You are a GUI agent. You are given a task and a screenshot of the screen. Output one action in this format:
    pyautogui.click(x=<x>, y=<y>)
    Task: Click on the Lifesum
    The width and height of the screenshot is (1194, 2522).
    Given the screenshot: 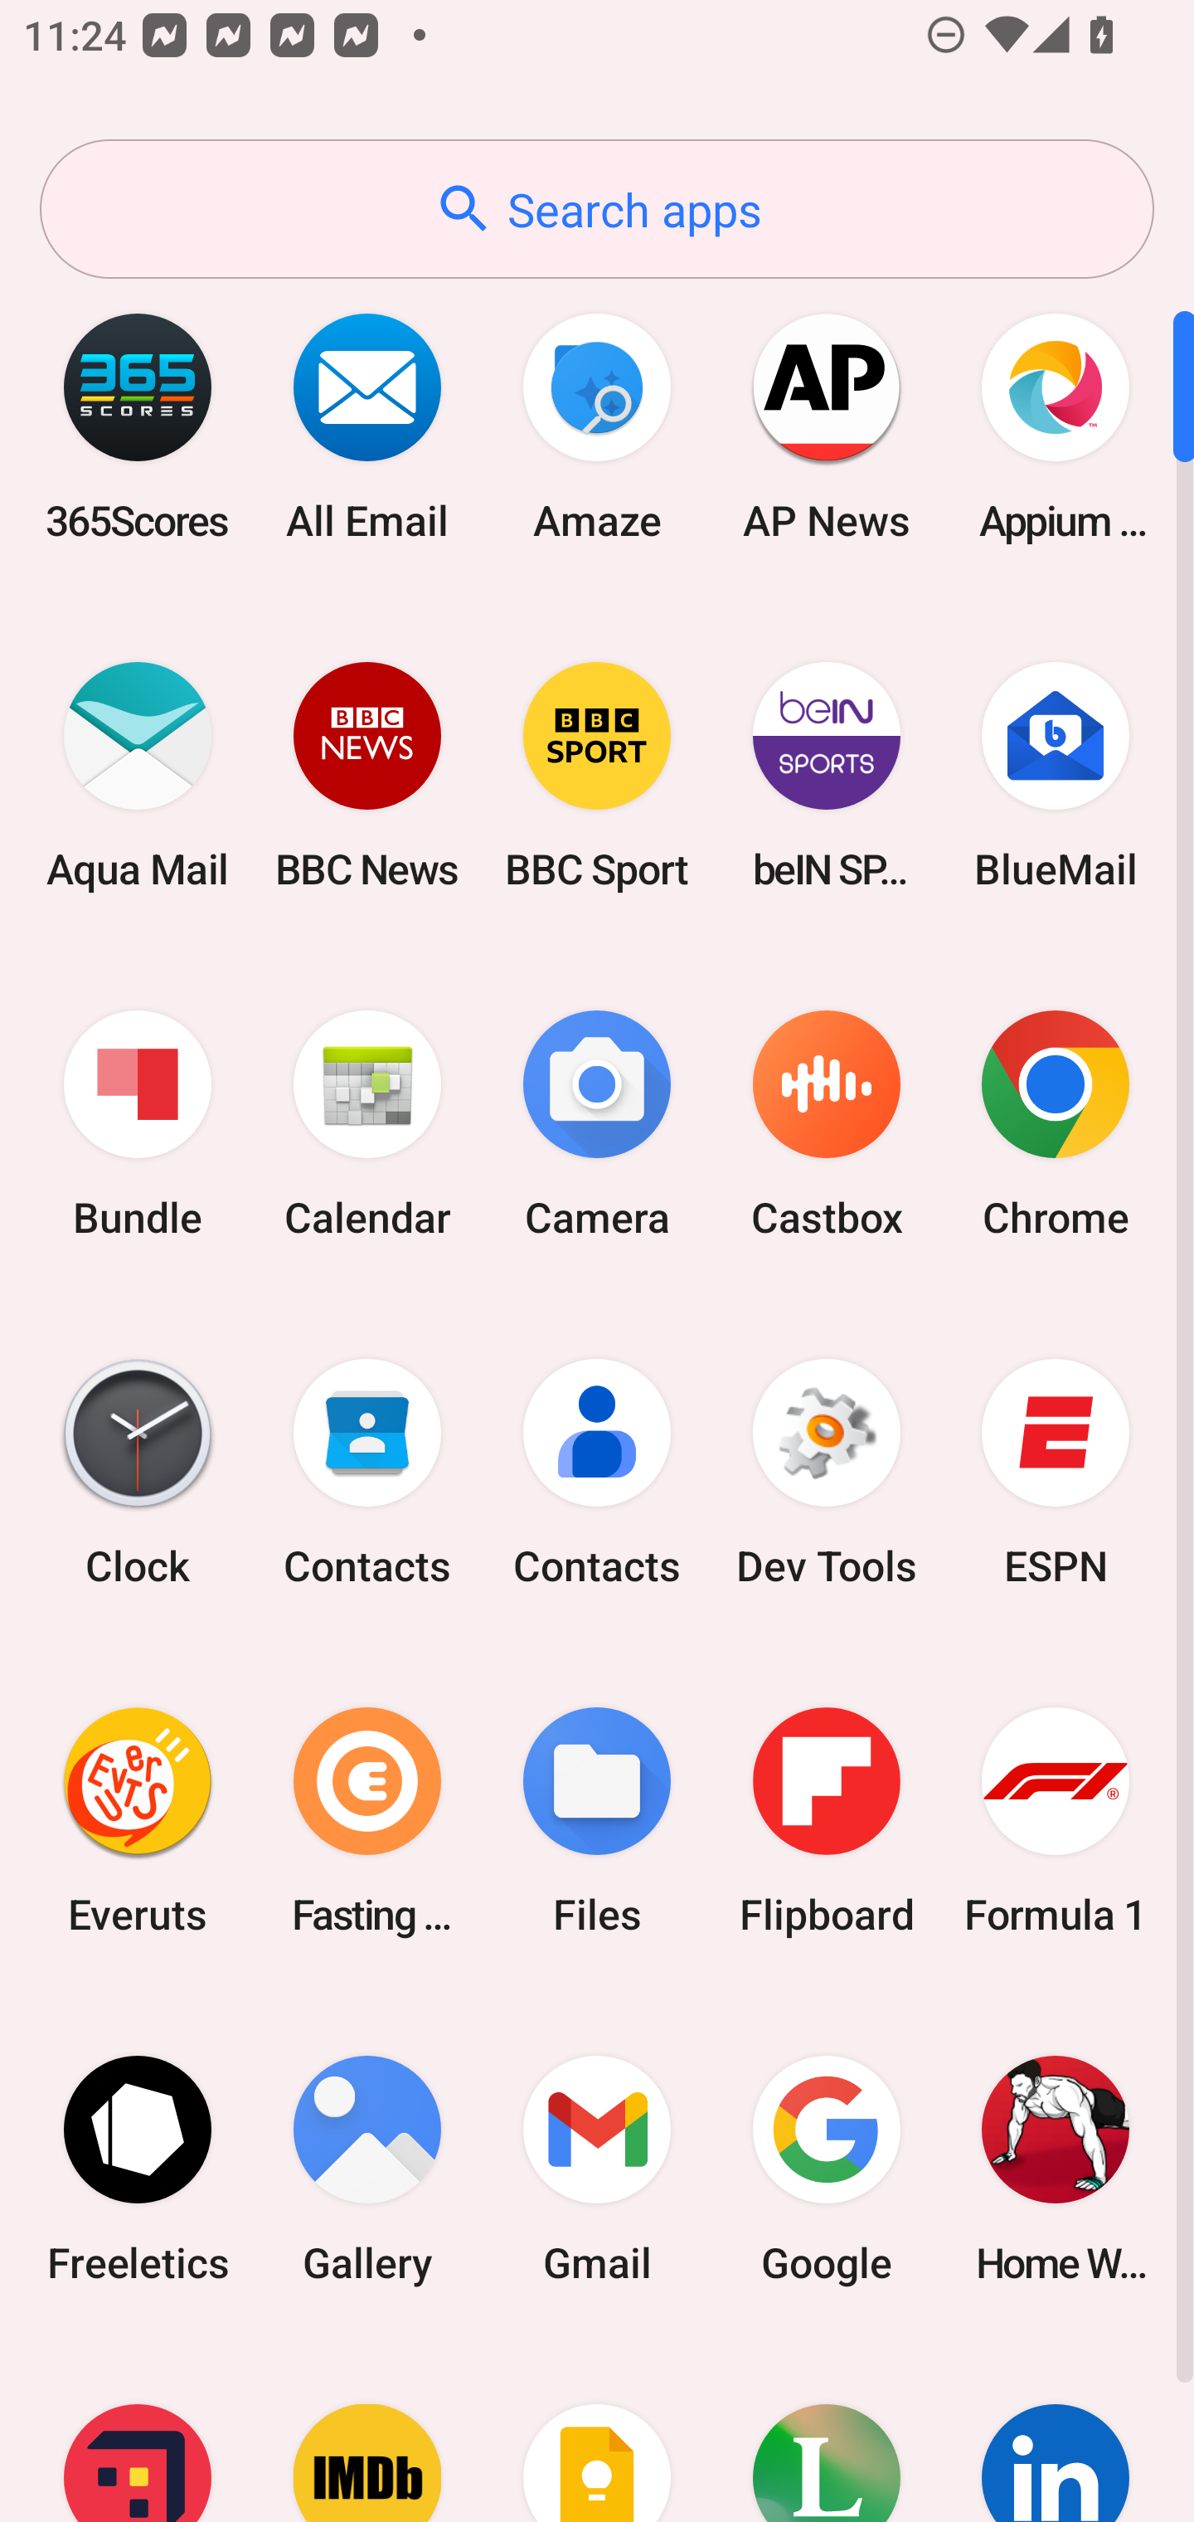 What is the action you would take?
    pyautogui.click(x=826, y=2432)
    